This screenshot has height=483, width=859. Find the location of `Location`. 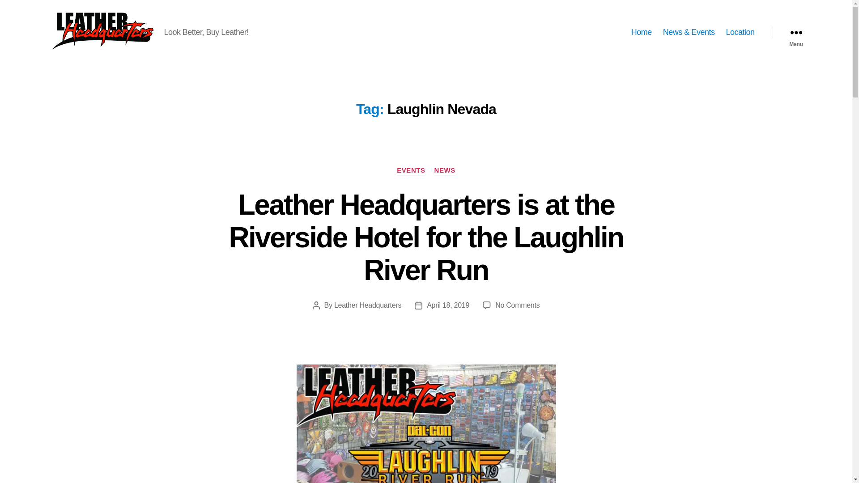

Location is located at coordinates (740, 32).